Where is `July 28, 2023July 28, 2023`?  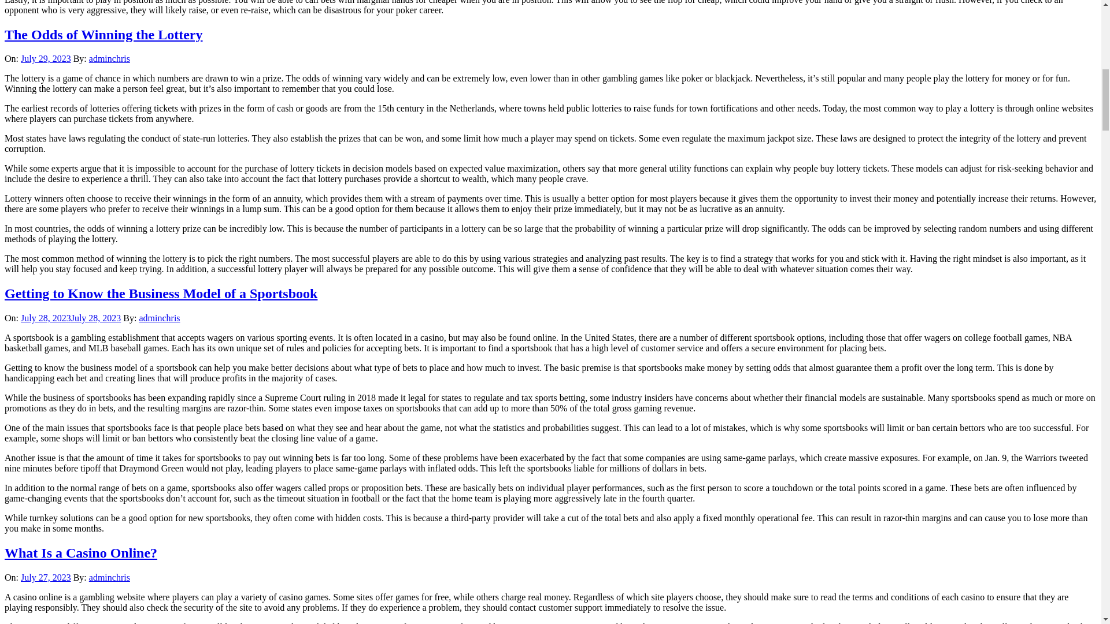 July 28, 2023July 28, 2023 is located at coordinates (71, 318).